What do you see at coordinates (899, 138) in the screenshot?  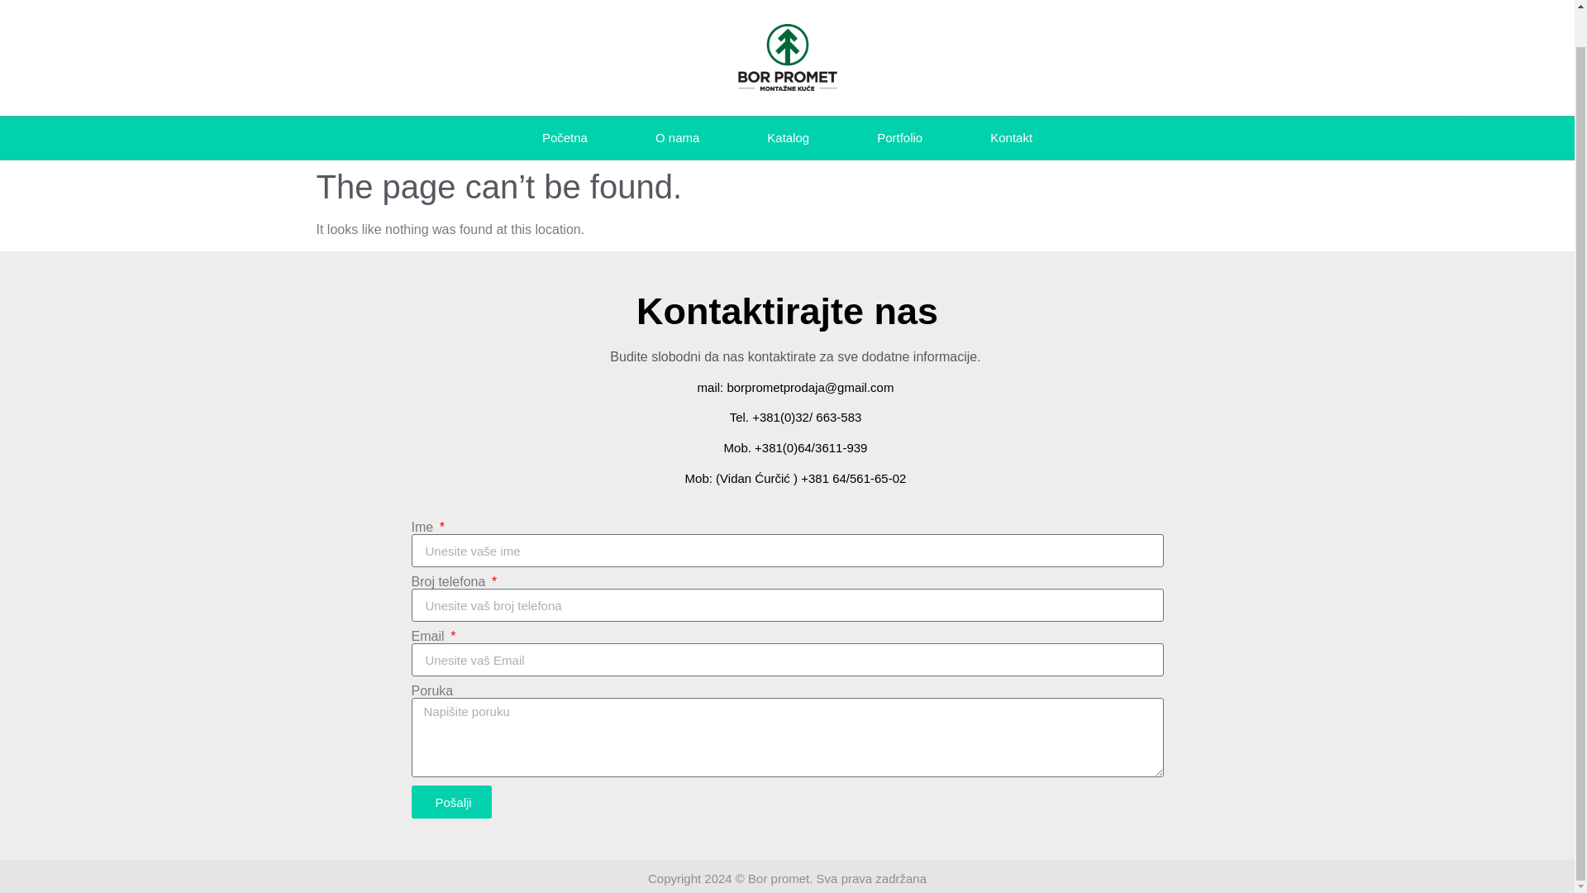 I see `Portfolio` at bounding box center [899, 138].